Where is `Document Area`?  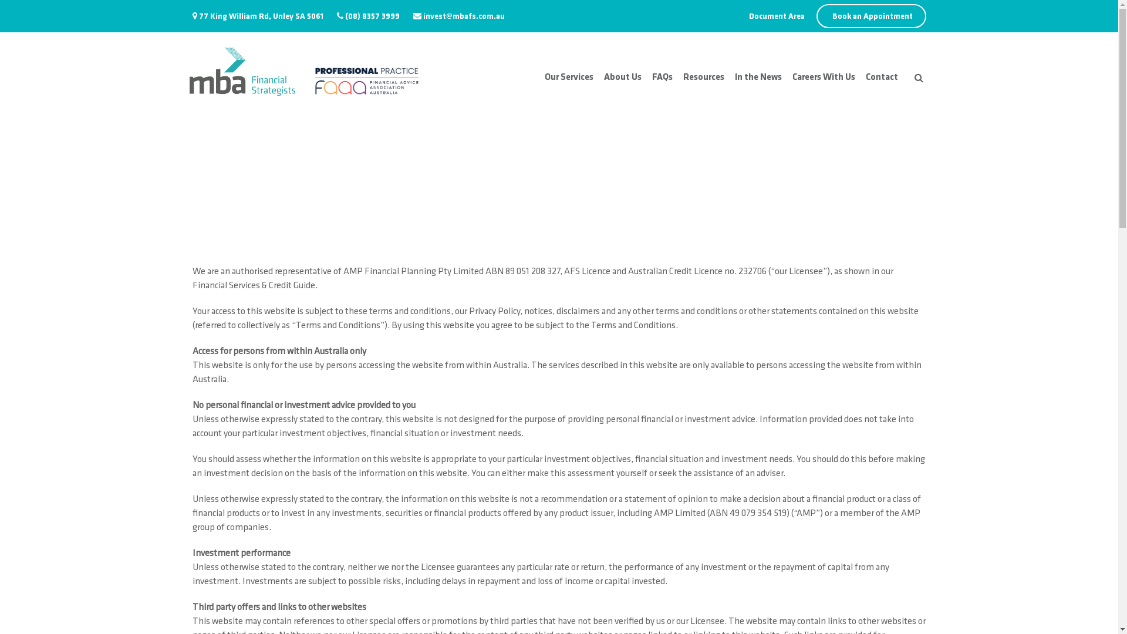
Document Area is located at coordinates (777, 16).